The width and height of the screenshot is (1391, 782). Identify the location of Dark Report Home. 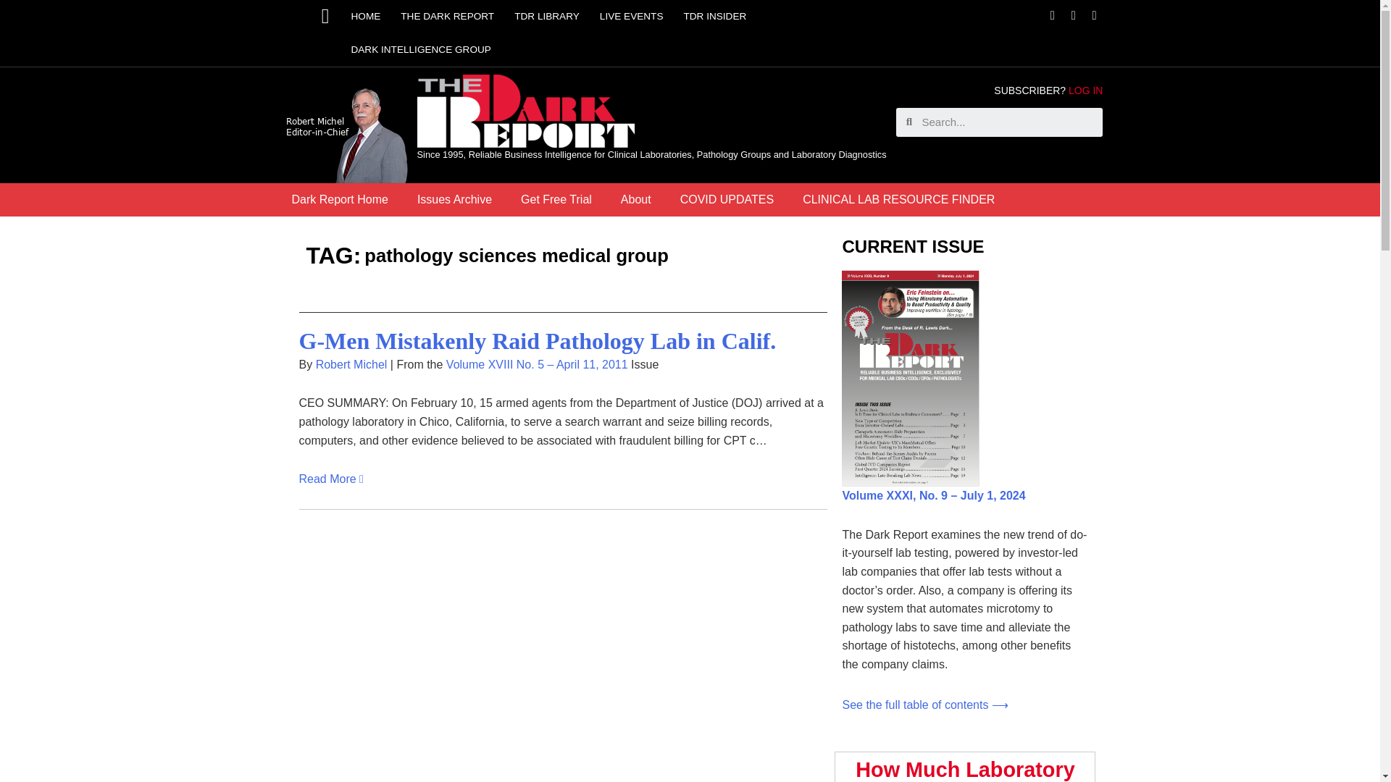
(339, 200).